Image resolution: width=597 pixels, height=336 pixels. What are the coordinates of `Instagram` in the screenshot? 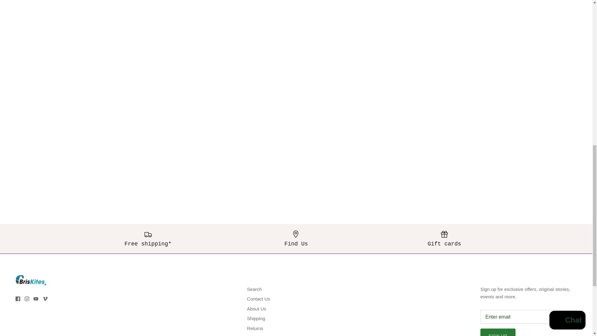 It's located at (27, 299).